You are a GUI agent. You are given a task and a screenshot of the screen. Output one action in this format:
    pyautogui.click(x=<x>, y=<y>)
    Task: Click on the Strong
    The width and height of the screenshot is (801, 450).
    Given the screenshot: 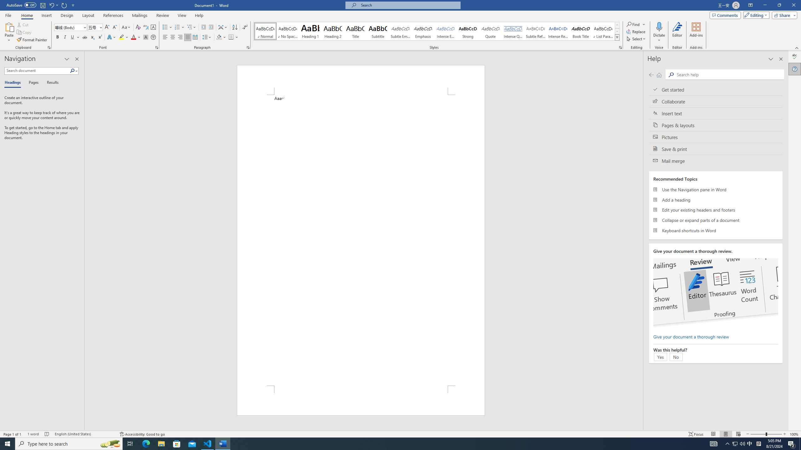 What is the action you would take?
    pyautogui.click(x=467, y=31)
    